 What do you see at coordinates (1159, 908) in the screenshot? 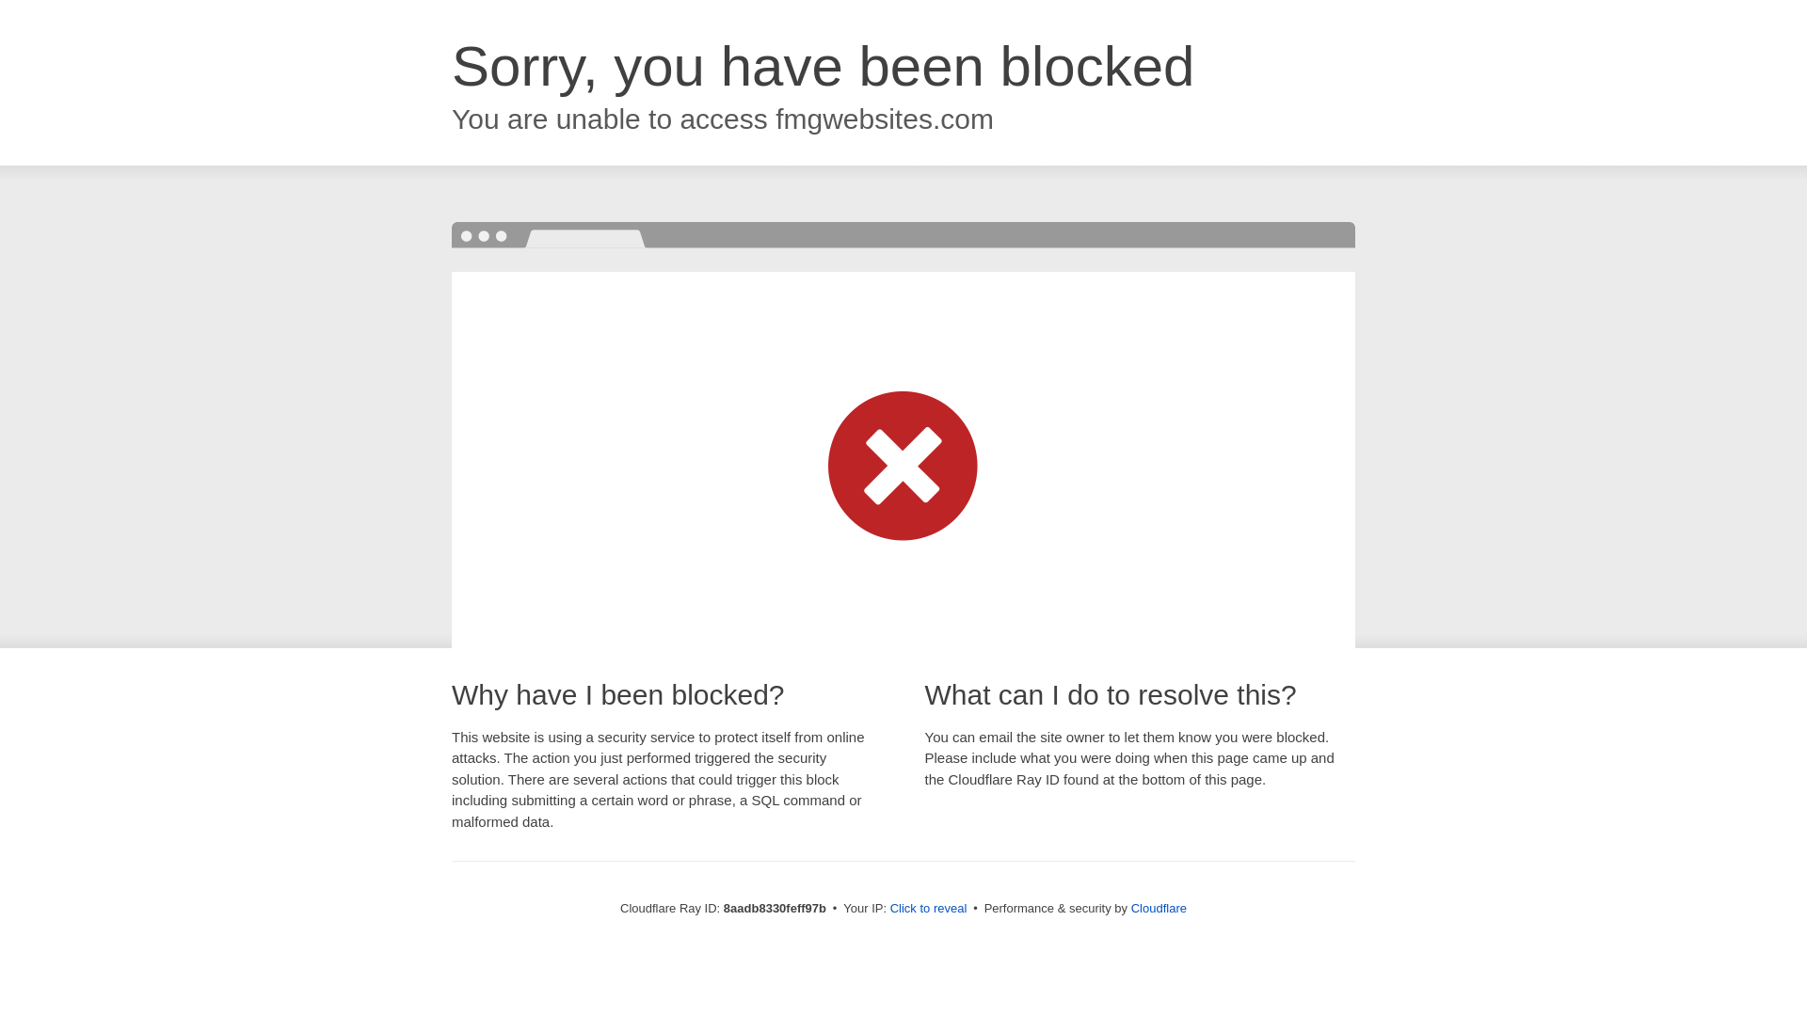
I see `Cloudflare` at bounding box center [1159, 908].